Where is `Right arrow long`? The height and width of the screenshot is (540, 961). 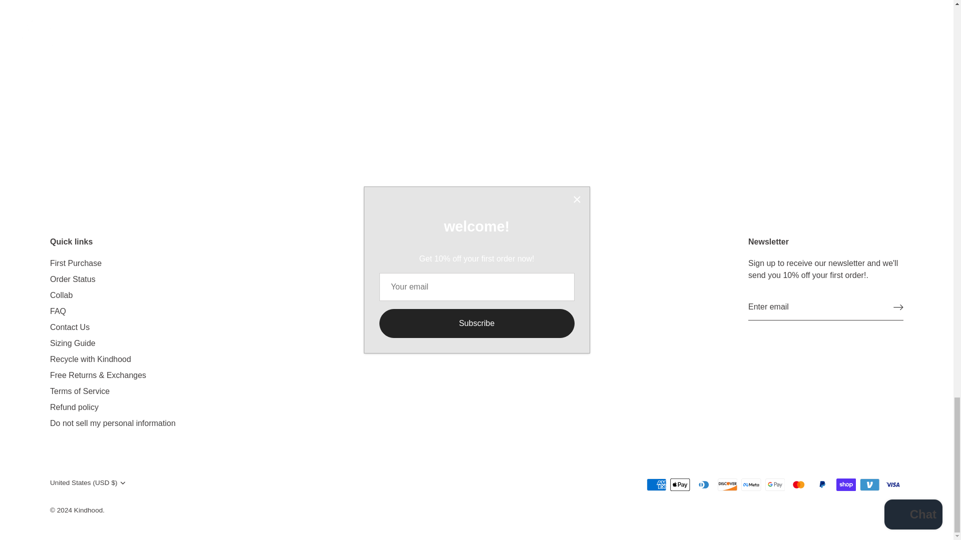 Right arrow long is located at coordinates (898, 307).